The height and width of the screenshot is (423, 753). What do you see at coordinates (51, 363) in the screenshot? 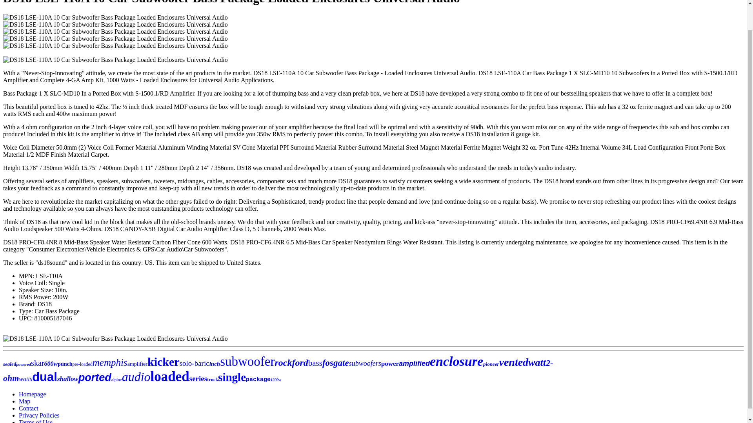
I see `600w` at bounding box center [51, 363].